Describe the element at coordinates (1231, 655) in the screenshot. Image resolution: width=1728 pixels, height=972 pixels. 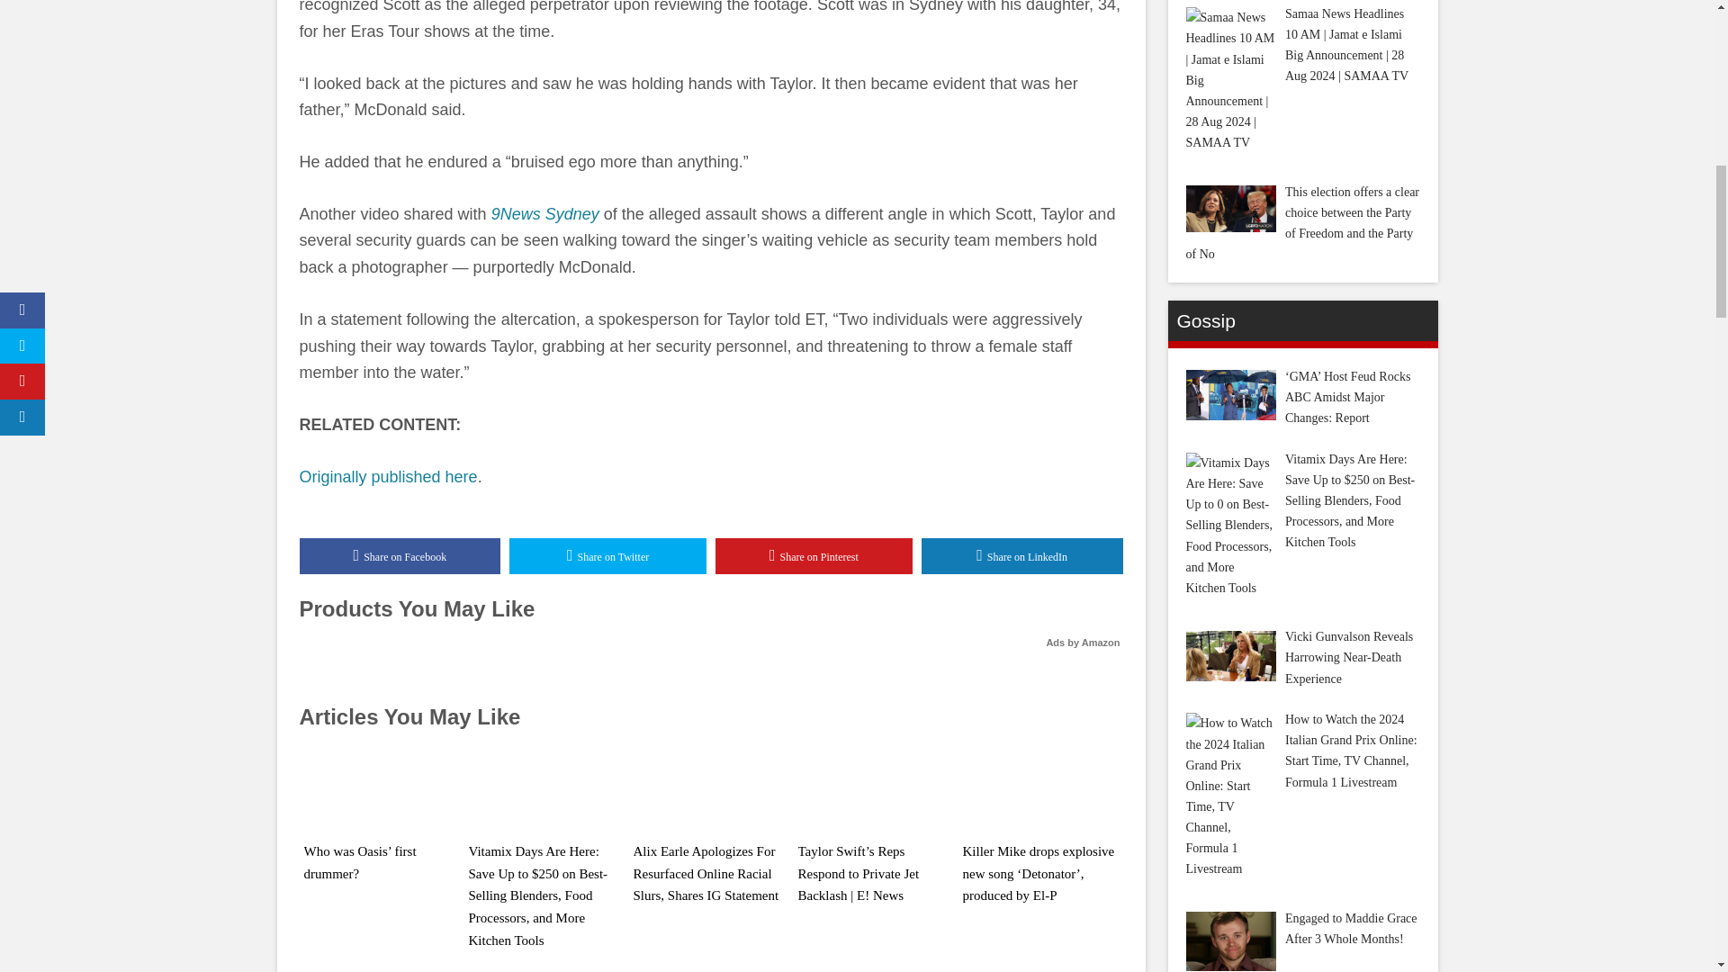
I see `Vicki Gunvalson Reveals Harrowing Near-Death Experience` at that location.